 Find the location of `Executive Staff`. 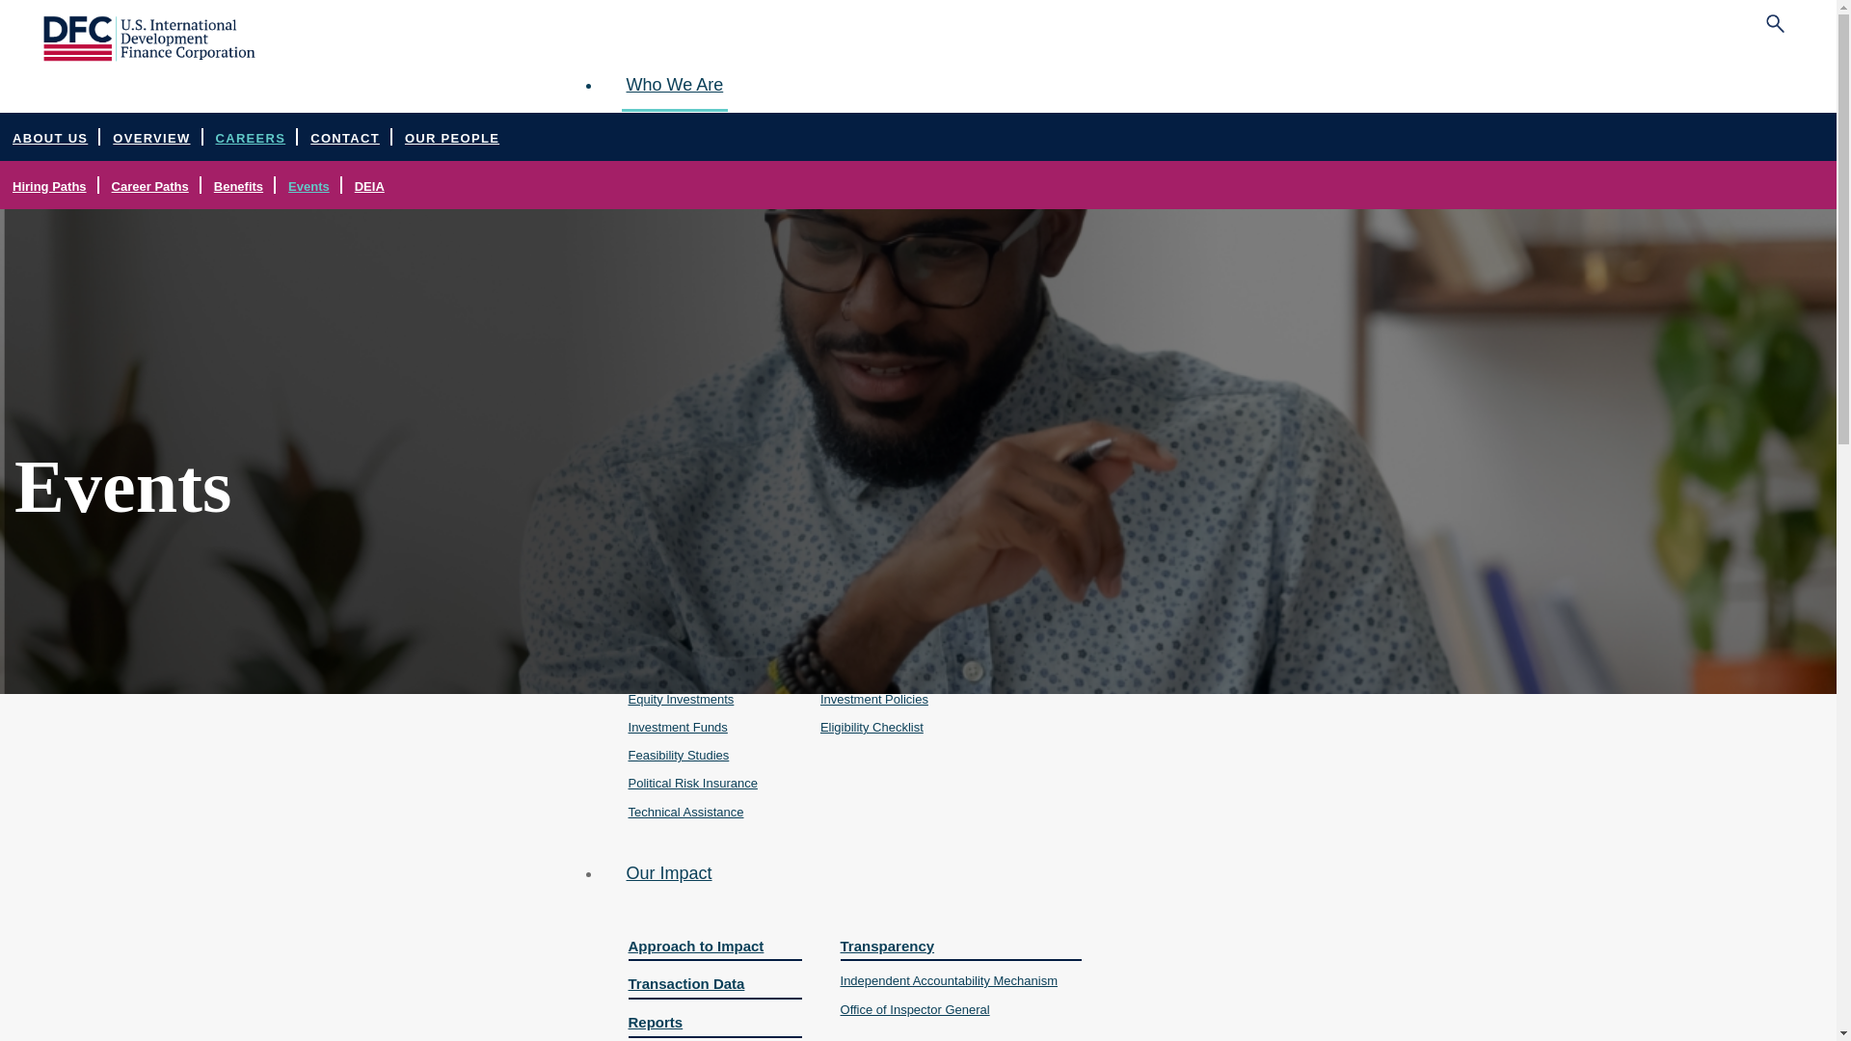

Executive Staff is located at coordinates (851, 194).